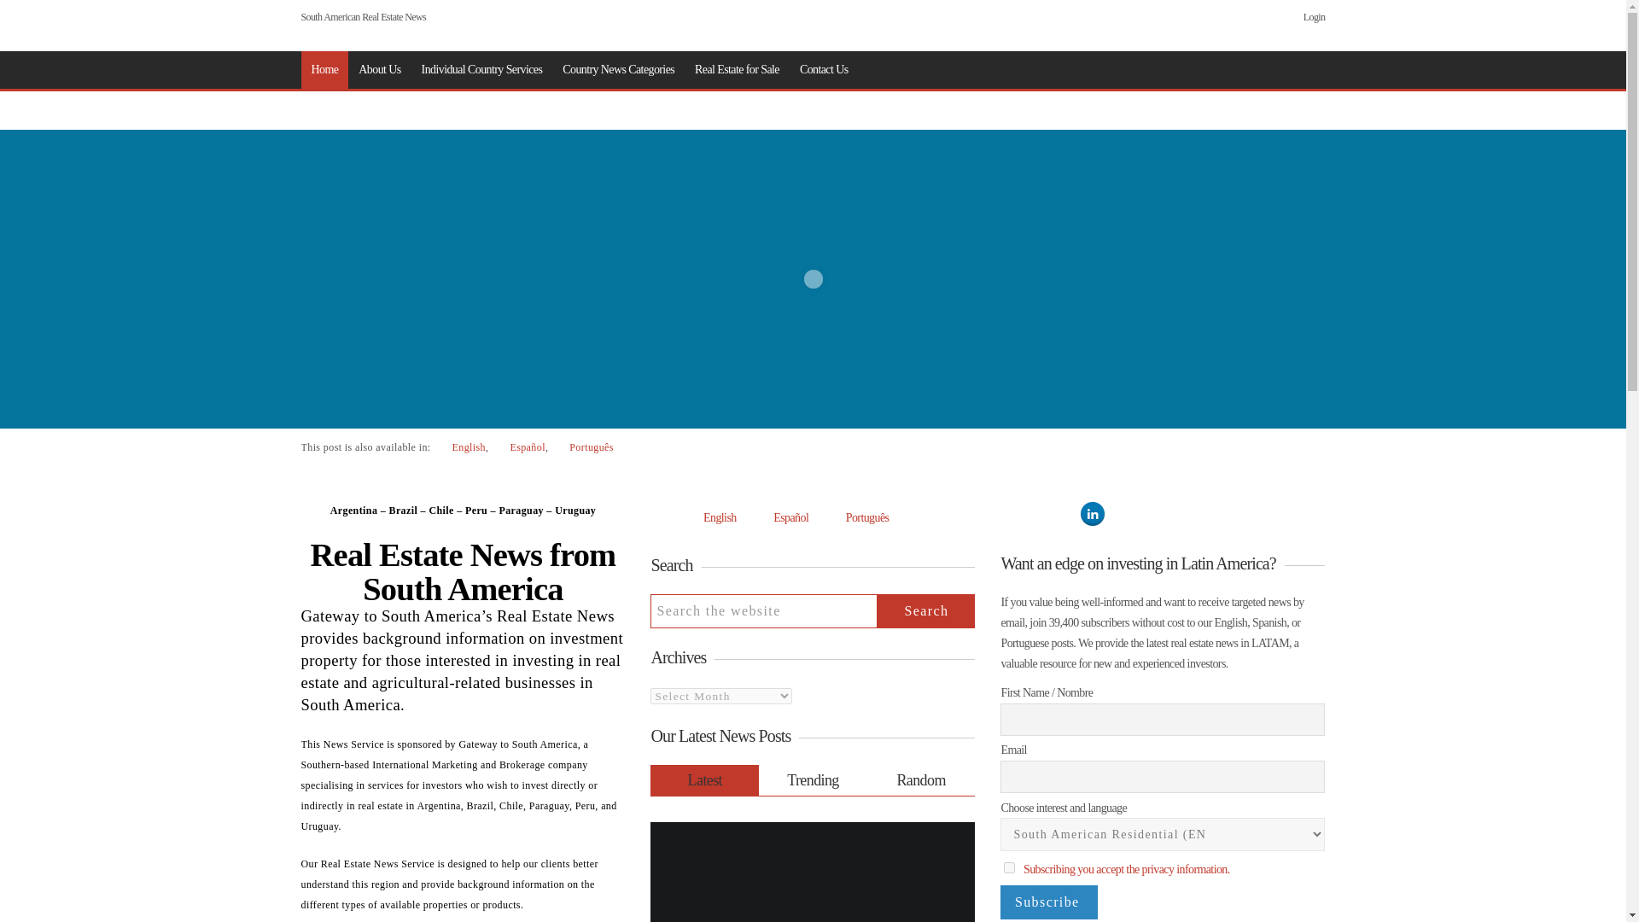 This screenshot has height=922, width=1639. Describe the element at coordinates (738, 70) in the screenshot. I see `Real Estate Property Web Site` at that location.